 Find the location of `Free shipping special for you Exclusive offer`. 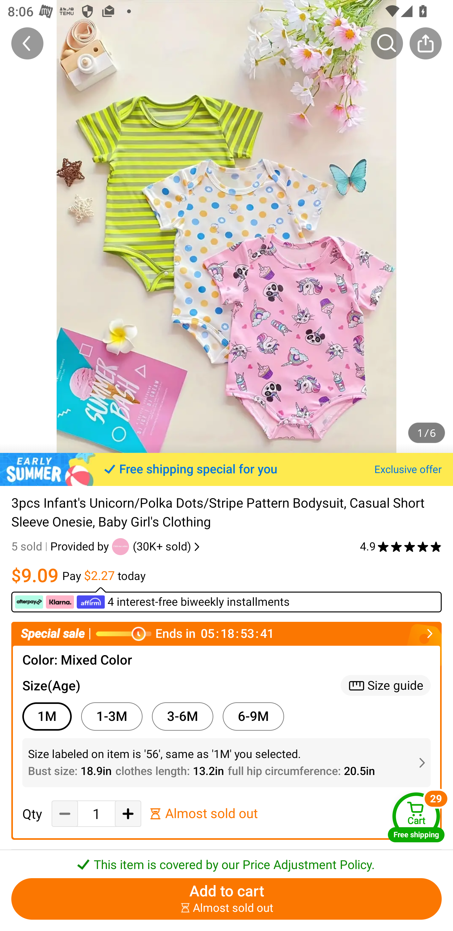

Free shipping special for you Exclusive offer is located at coordinates (226, 469).